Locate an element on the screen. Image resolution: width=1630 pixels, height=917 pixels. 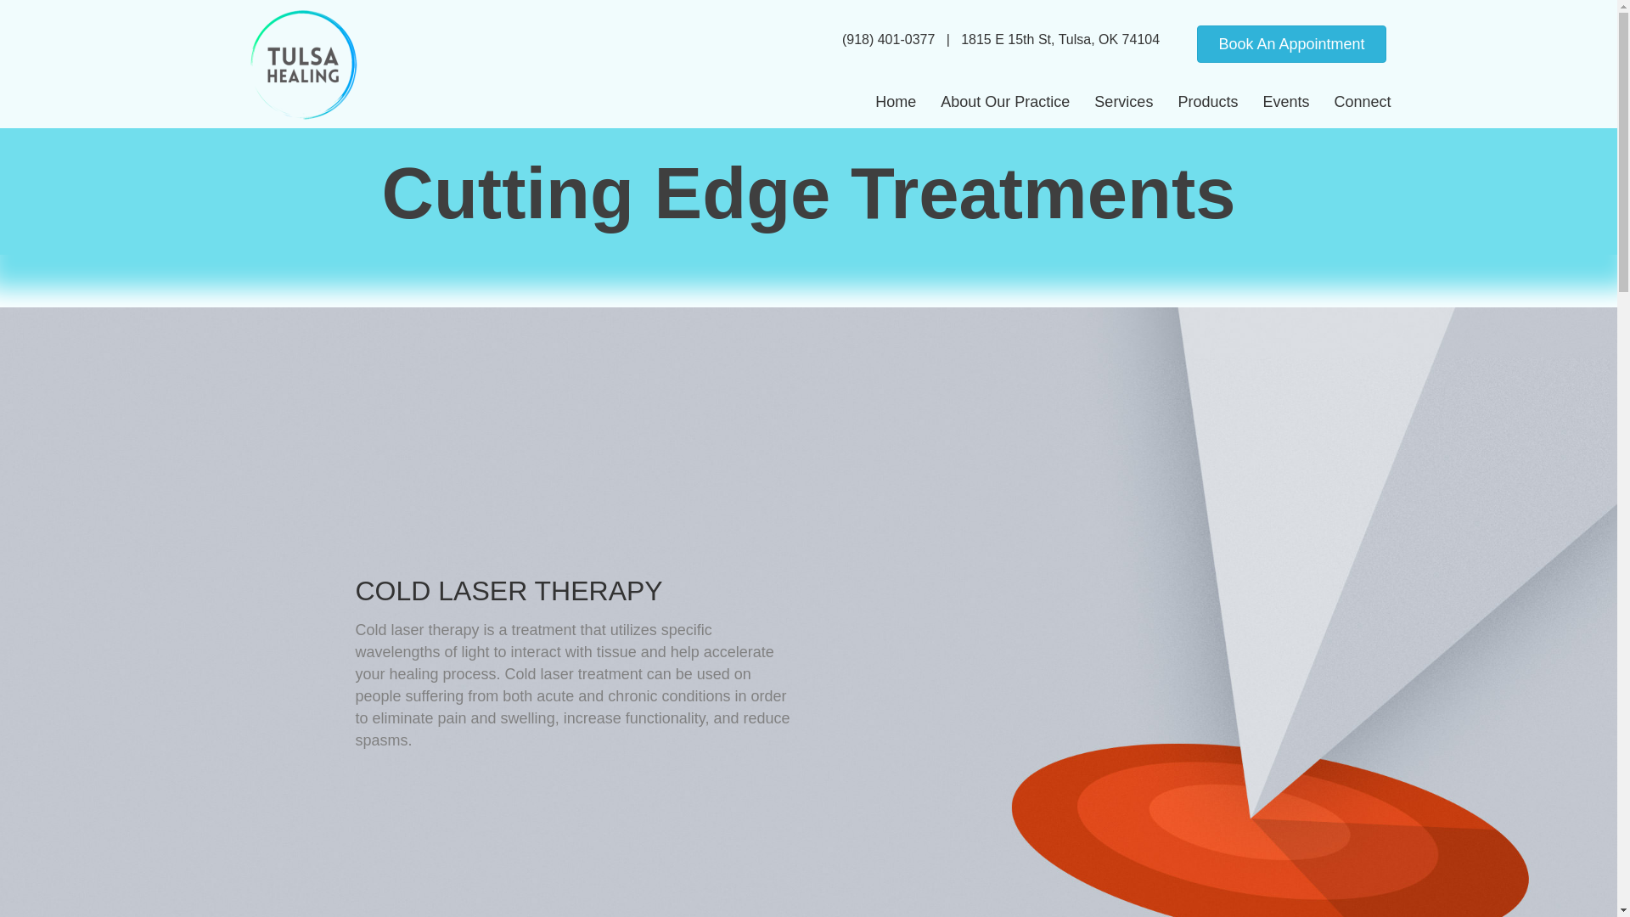
About our Practice is located at coordinates (1005, 102).